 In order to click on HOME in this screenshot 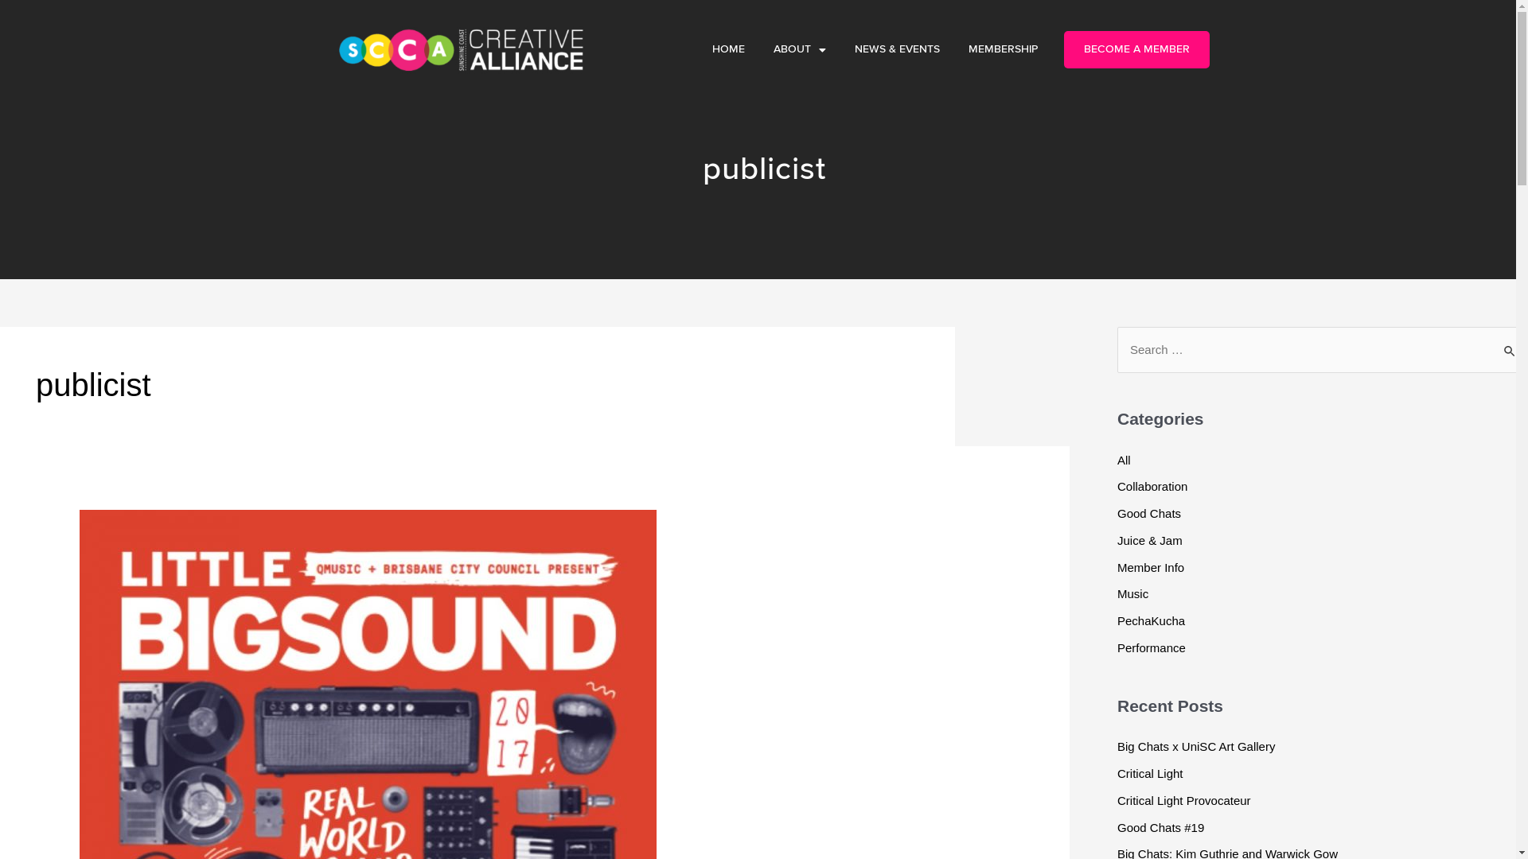, I will do `click(729, 49)`.